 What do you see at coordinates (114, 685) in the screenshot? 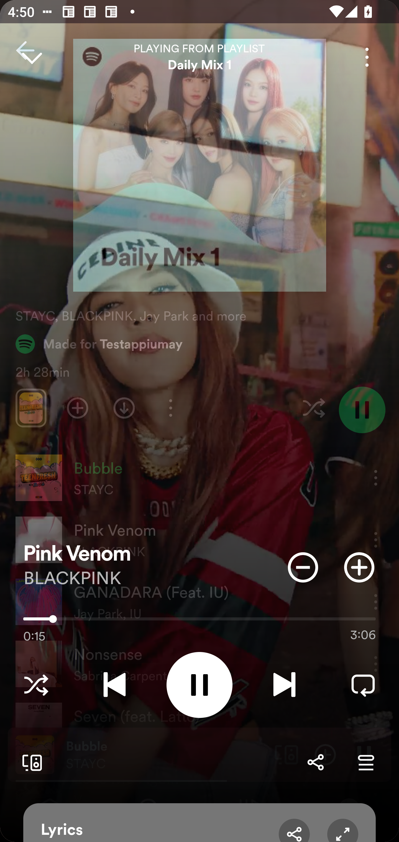
I see `Previous` at bounding box center [114, 685].